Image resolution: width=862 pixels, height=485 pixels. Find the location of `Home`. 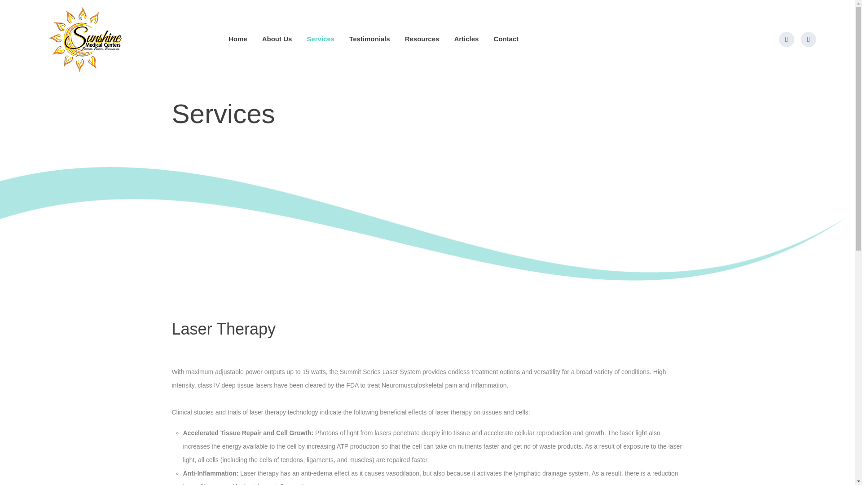

Home is located at coordinates (238, 39).